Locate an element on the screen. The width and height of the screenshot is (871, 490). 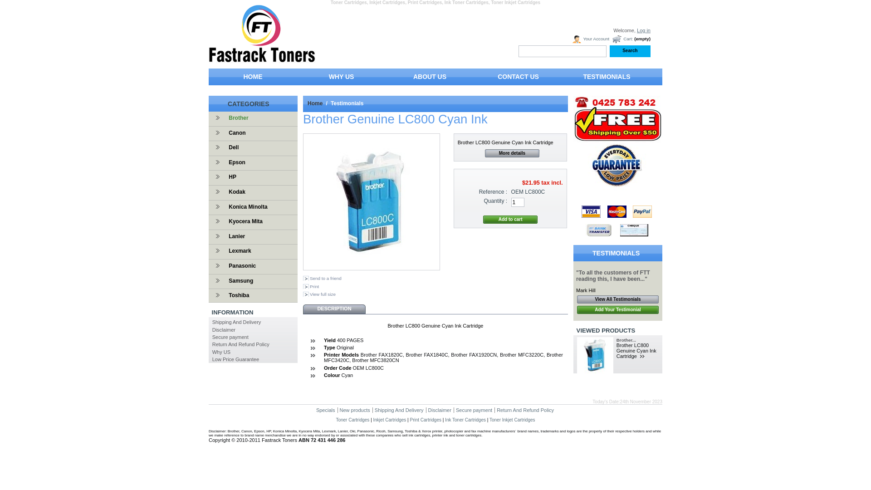
Kyocera Mita is located at coordinates (243, 221).